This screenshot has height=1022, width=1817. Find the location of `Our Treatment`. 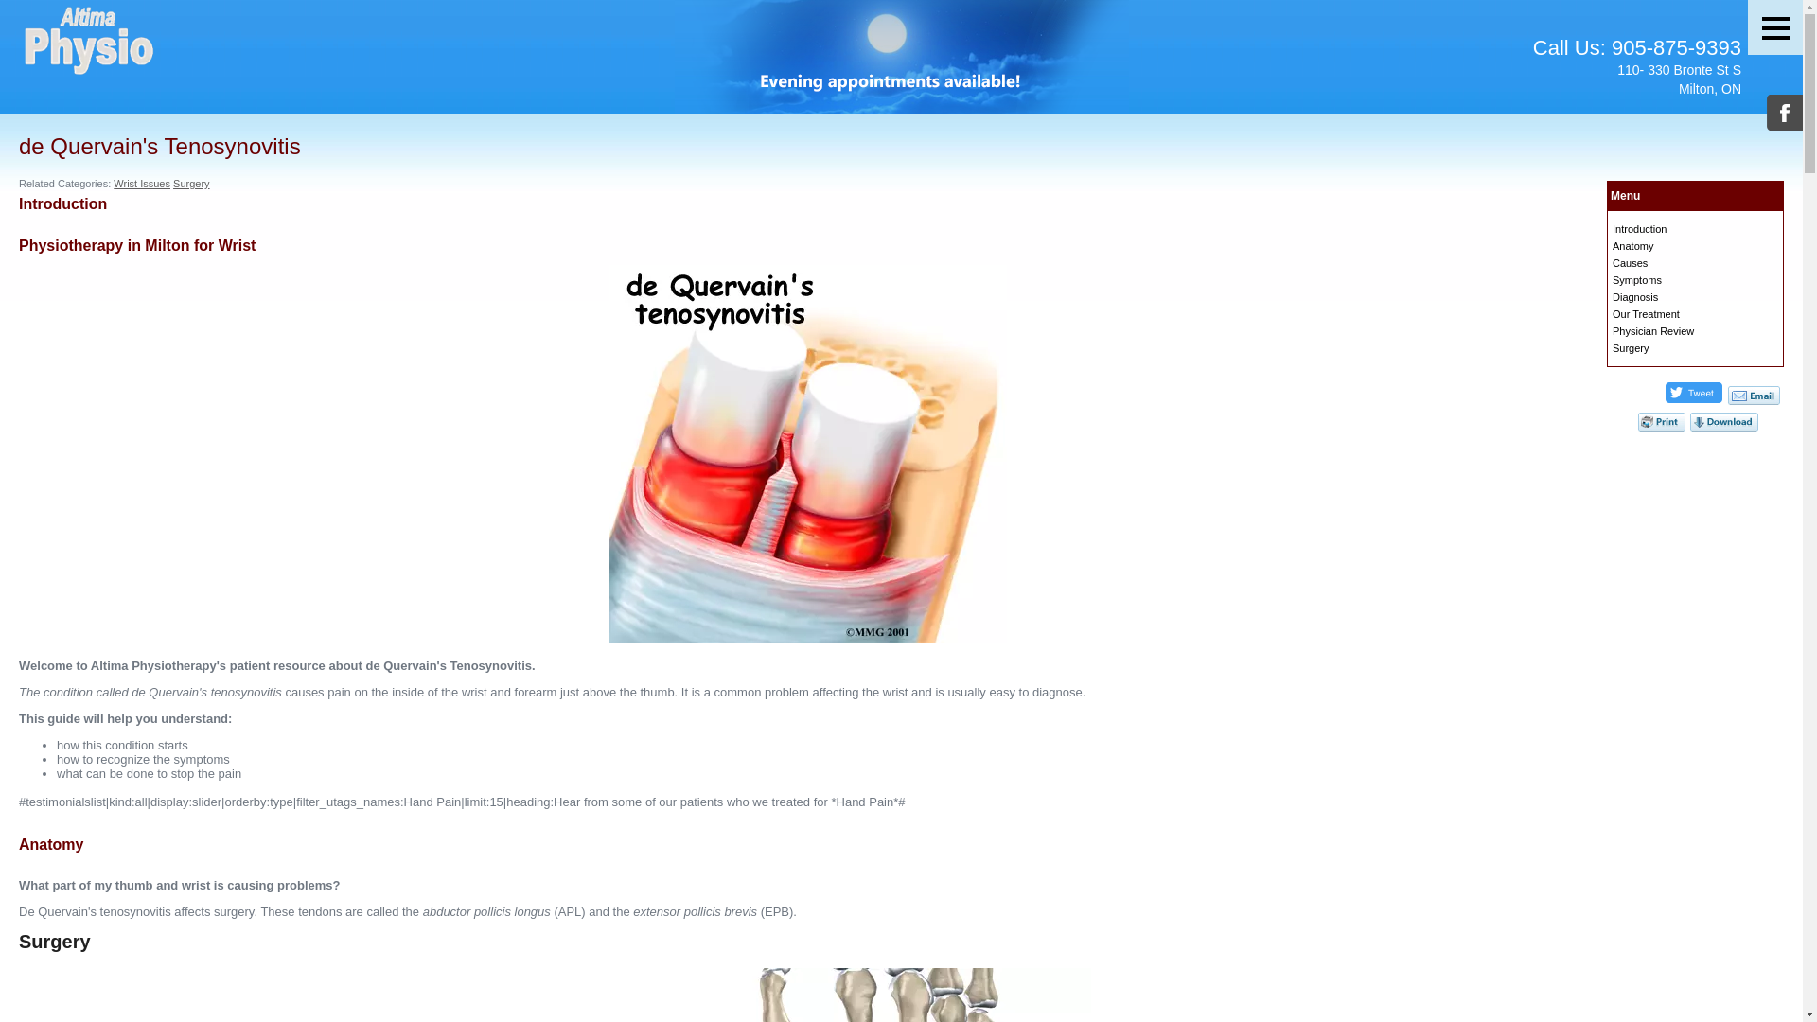

Our Treatment is located at coordinates (1647, 314).